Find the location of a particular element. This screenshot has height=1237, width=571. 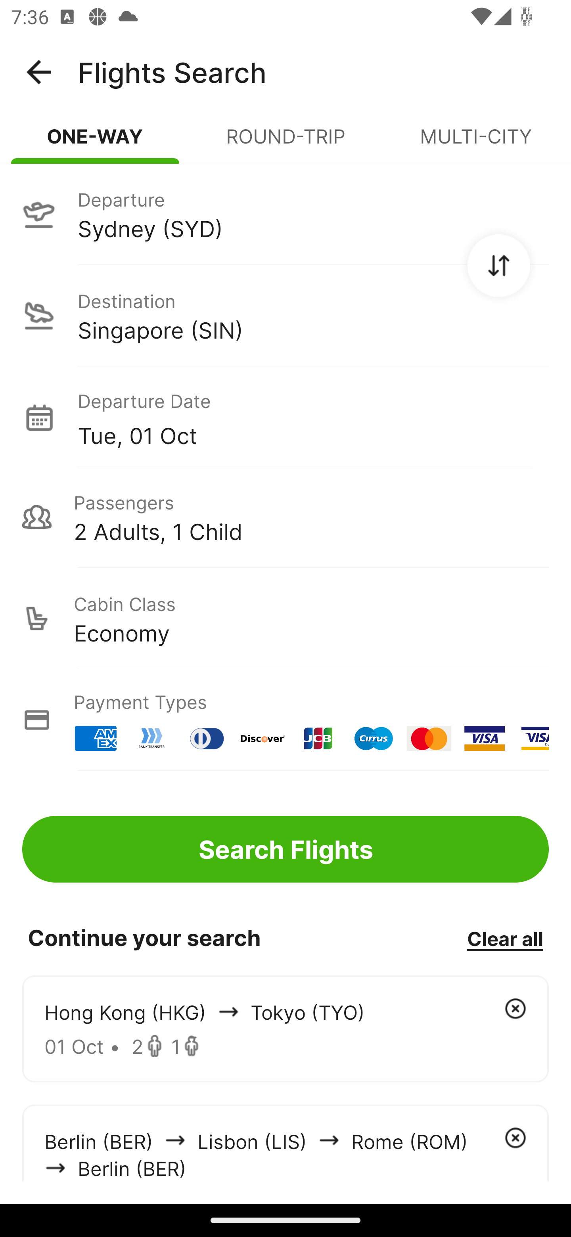

ROUND-TRIP is located at coordinates (285, 143).